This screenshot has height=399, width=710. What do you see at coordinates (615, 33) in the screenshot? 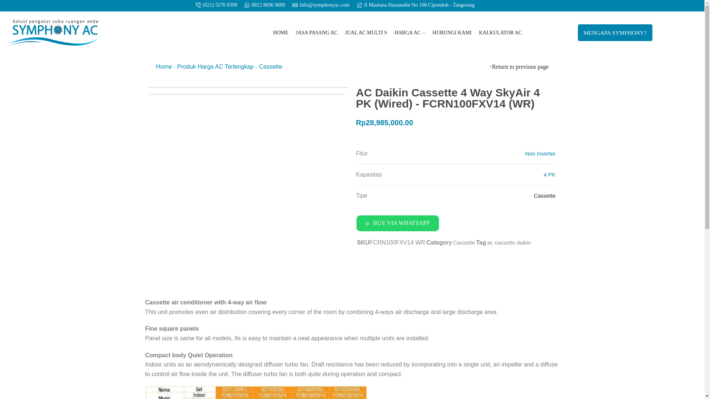
I see `MENGAPA SYMPHONY?` at bounding box center [615, 33].